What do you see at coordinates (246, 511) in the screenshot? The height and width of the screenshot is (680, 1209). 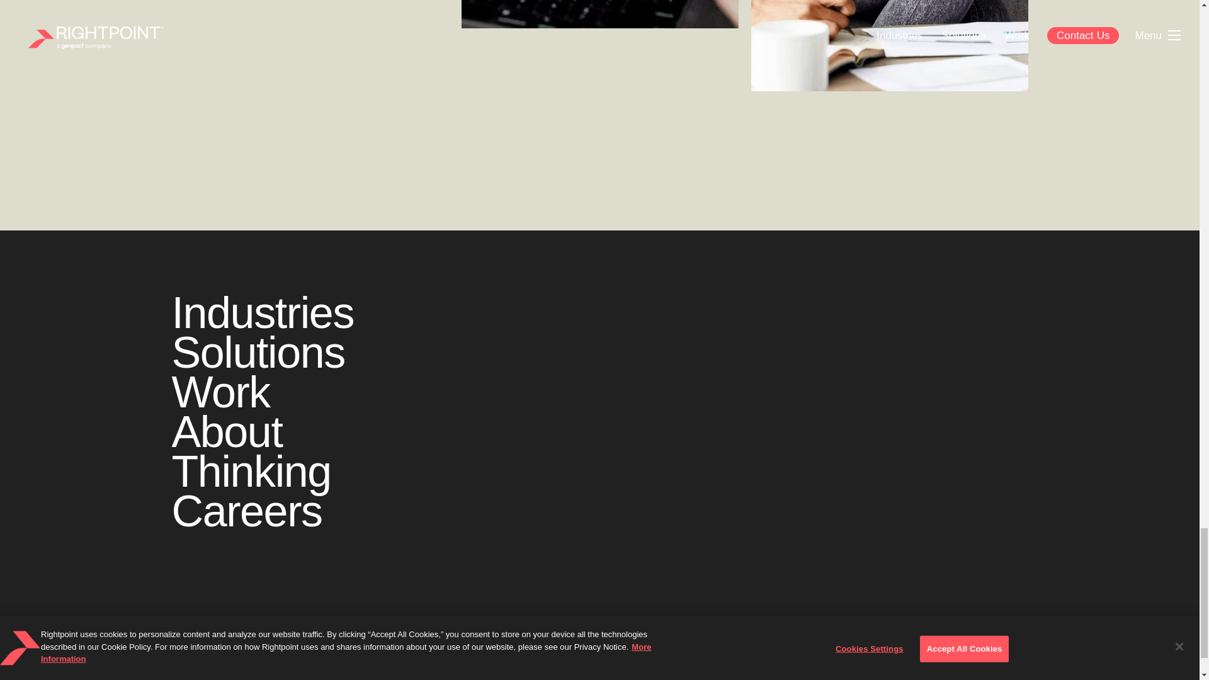 I see `Careers` at bounding box center [246, 511].